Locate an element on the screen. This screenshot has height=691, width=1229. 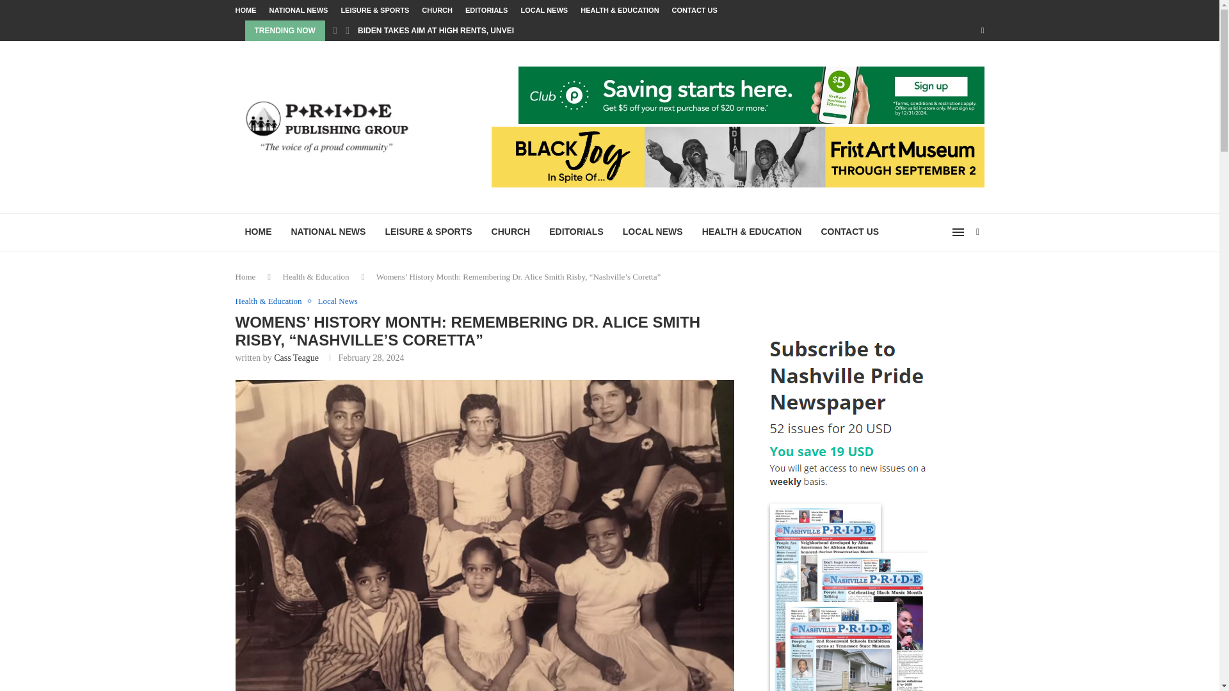
LOCAL NEWS is located at coordinates (653, 232).